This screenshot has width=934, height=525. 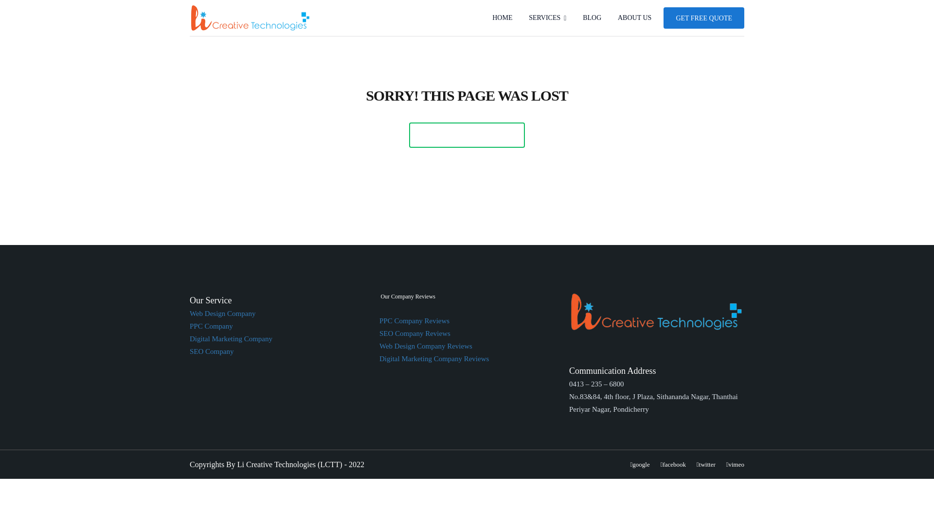 I want to click on google, so click(x=640, y=465).